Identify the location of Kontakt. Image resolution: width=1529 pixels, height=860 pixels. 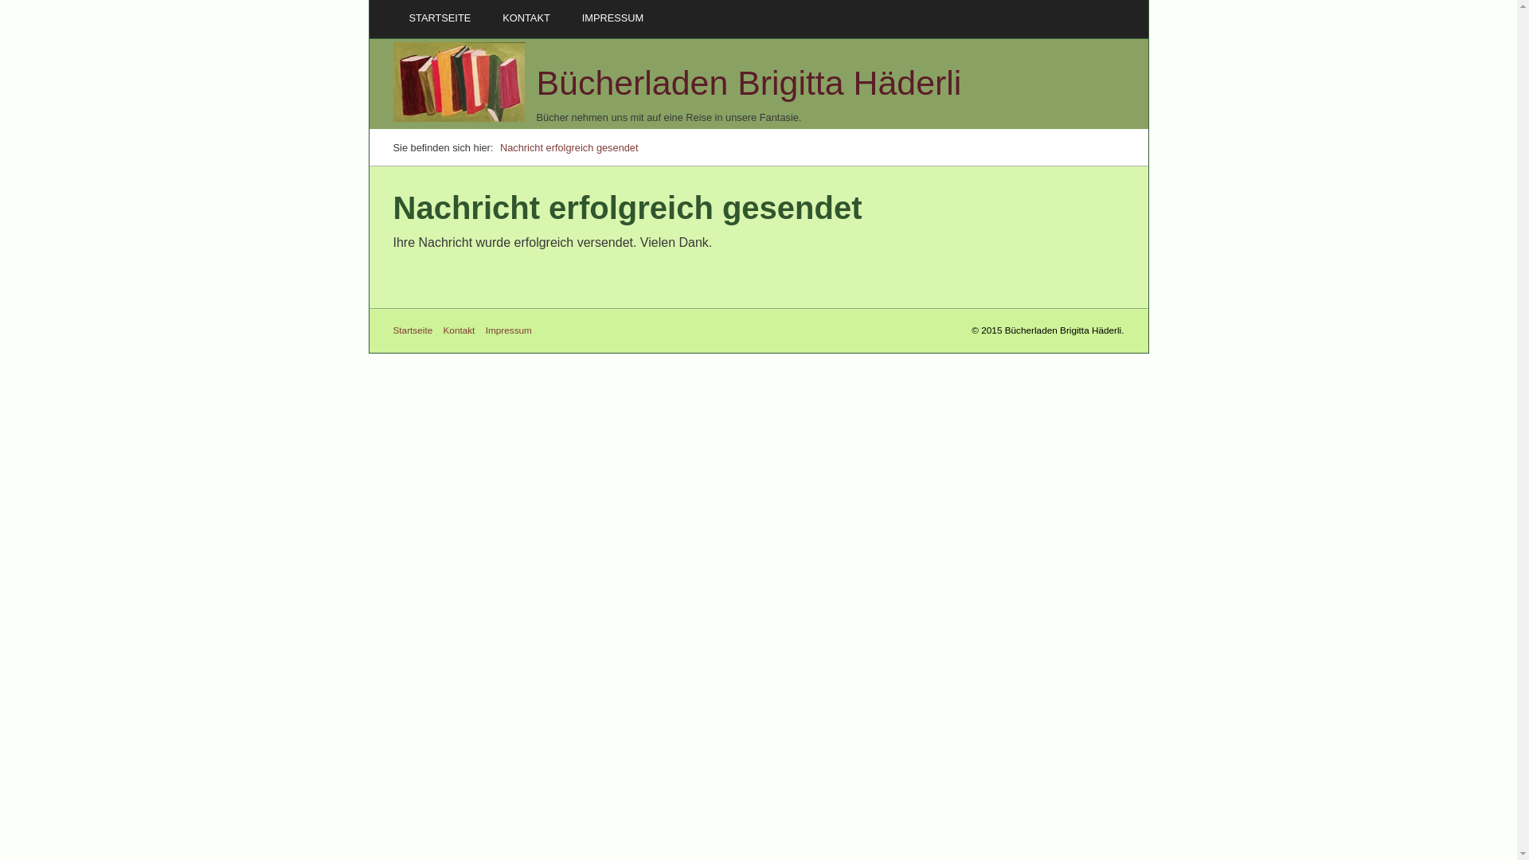
(463, 330).